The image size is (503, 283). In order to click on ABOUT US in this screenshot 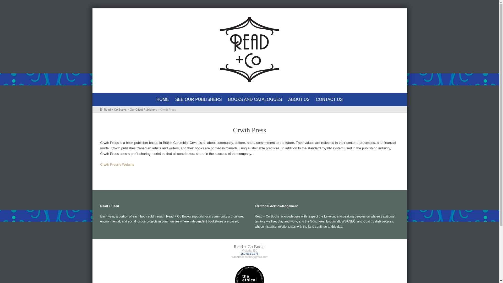, I will do `click(299, 100)`.